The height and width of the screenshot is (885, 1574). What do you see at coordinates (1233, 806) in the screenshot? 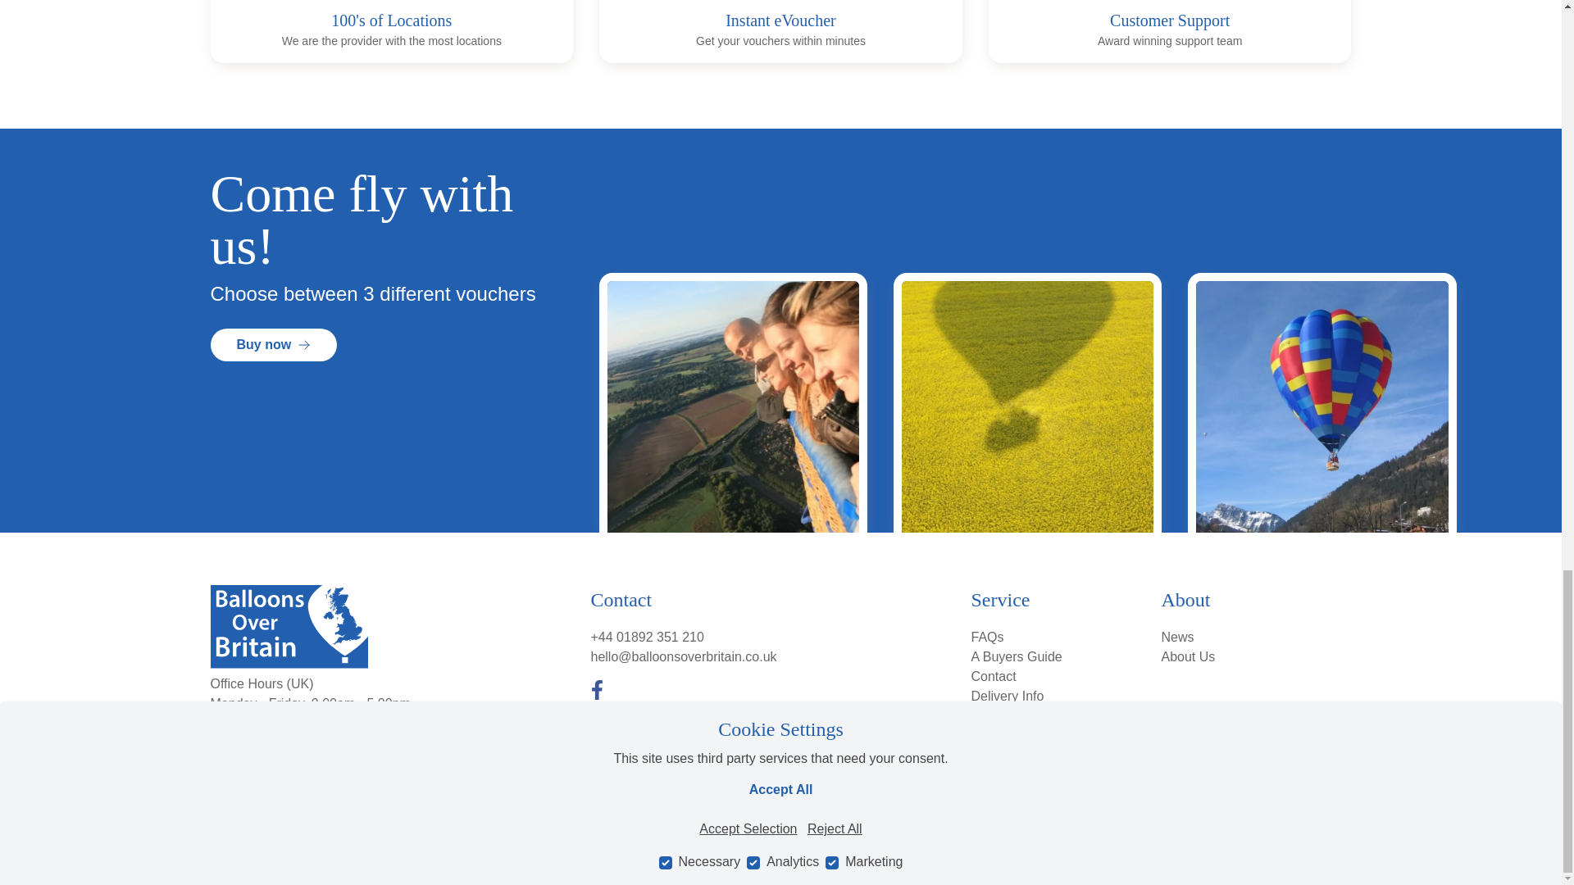
I see `Privacy Policy` at bounding box center [1233, 806].